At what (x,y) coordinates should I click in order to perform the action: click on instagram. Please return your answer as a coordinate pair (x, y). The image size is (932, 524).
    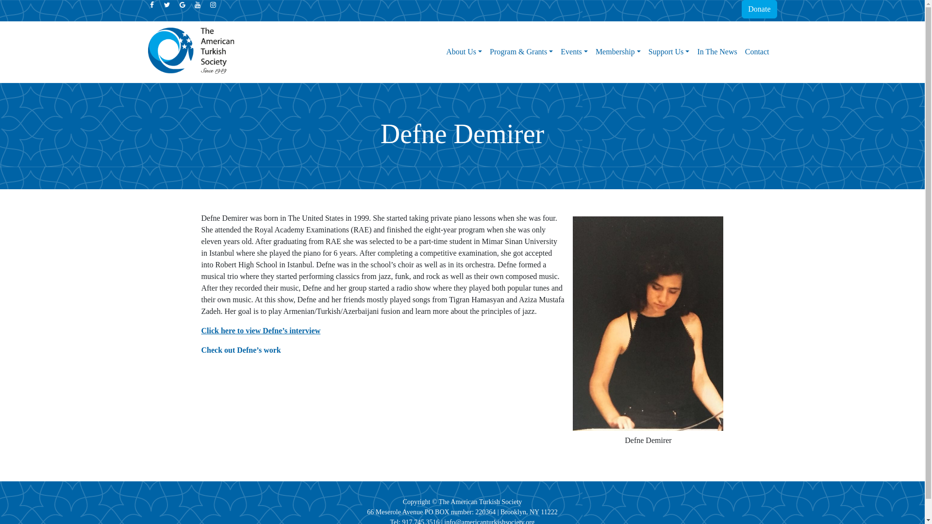
    Looking at the image, I should click on (213, 5).